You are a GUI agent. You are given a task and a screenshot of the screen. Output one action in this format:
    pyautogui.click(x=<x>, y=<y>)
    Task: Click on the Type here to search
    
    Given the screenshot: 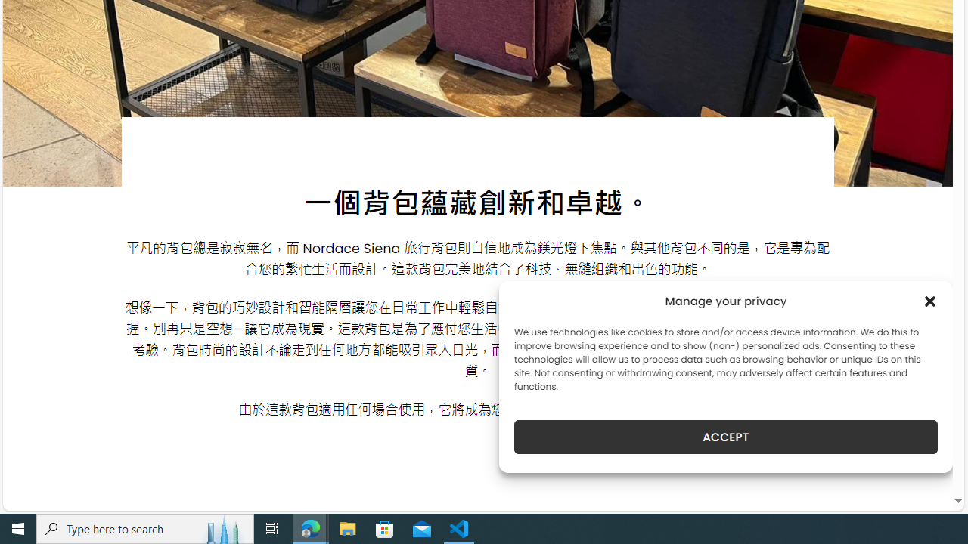 What is the action you would take?
    pyautogui.click(x=145, y=529)
    